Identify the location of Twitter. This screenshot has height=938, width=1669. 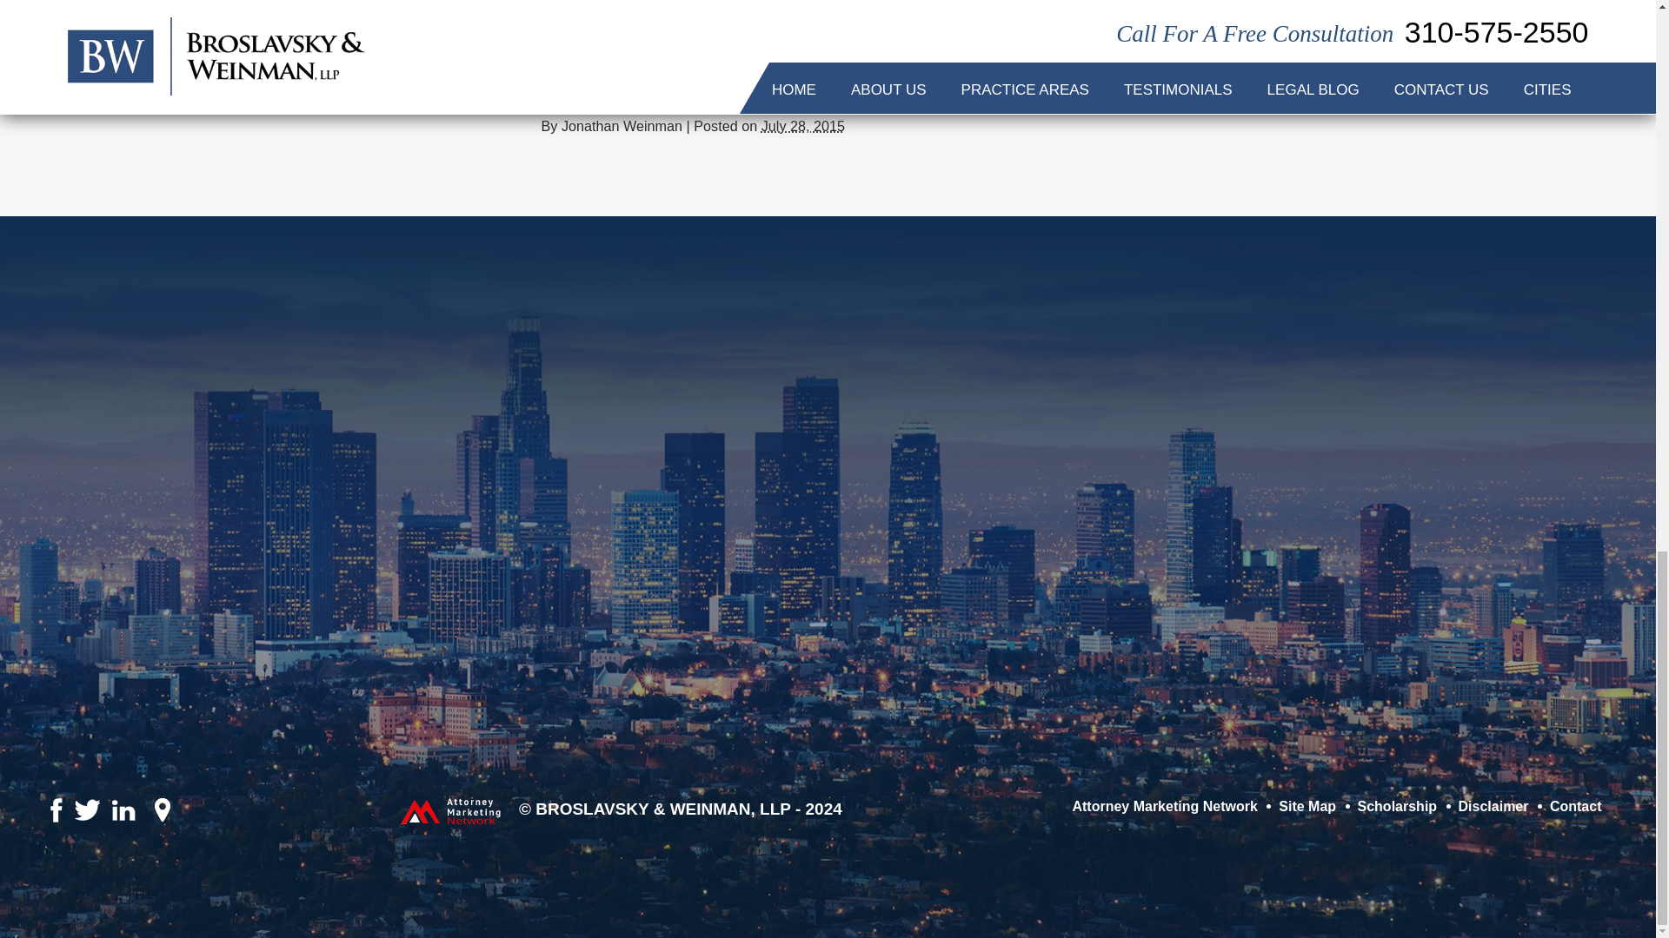
(560, 90).